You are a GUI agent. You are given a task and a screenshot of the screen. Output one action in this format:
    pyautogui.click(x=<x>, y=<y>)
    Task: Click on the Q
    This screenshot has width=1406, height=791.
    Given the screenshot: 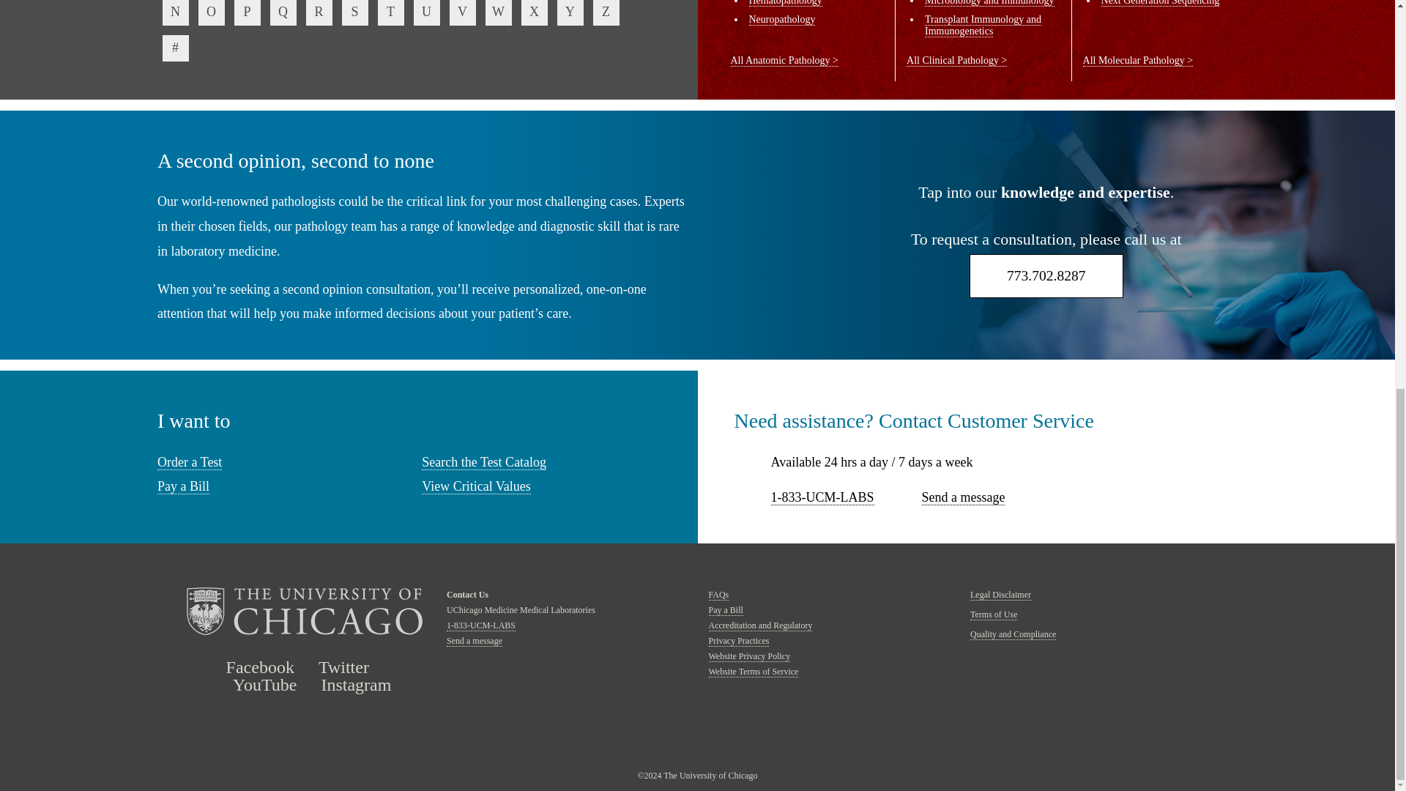 What is the action you would take?
    pyautogui.click(x=283, y=12)
    